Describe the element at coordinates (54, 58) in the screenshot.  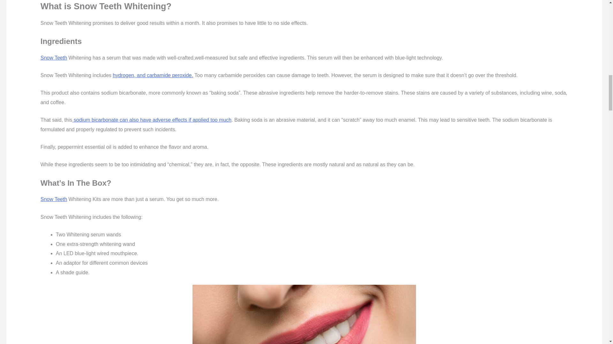
I see `Snow Teeth` at that location.